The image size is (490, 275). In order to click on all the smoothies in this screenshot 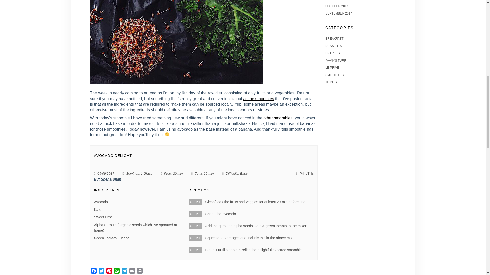, I will do `click(258, 98)`.